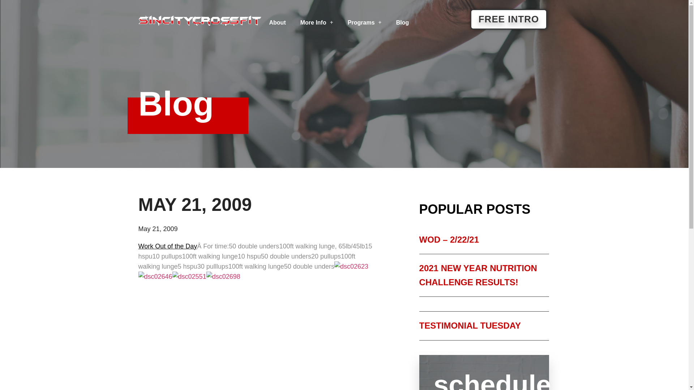 This screenshot has width=694, height=390. What do you see at coordinates (155, 276) in the screenshot?
I see `dsc02646` at bounding box center [155, 276].